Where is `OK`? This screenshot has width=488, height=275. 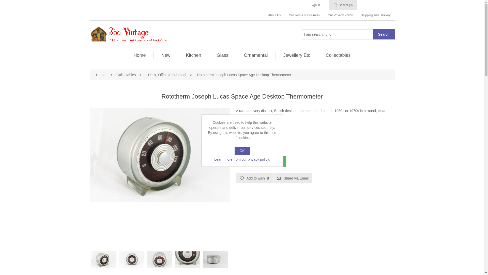 OK is located at coordinates (242, 151).